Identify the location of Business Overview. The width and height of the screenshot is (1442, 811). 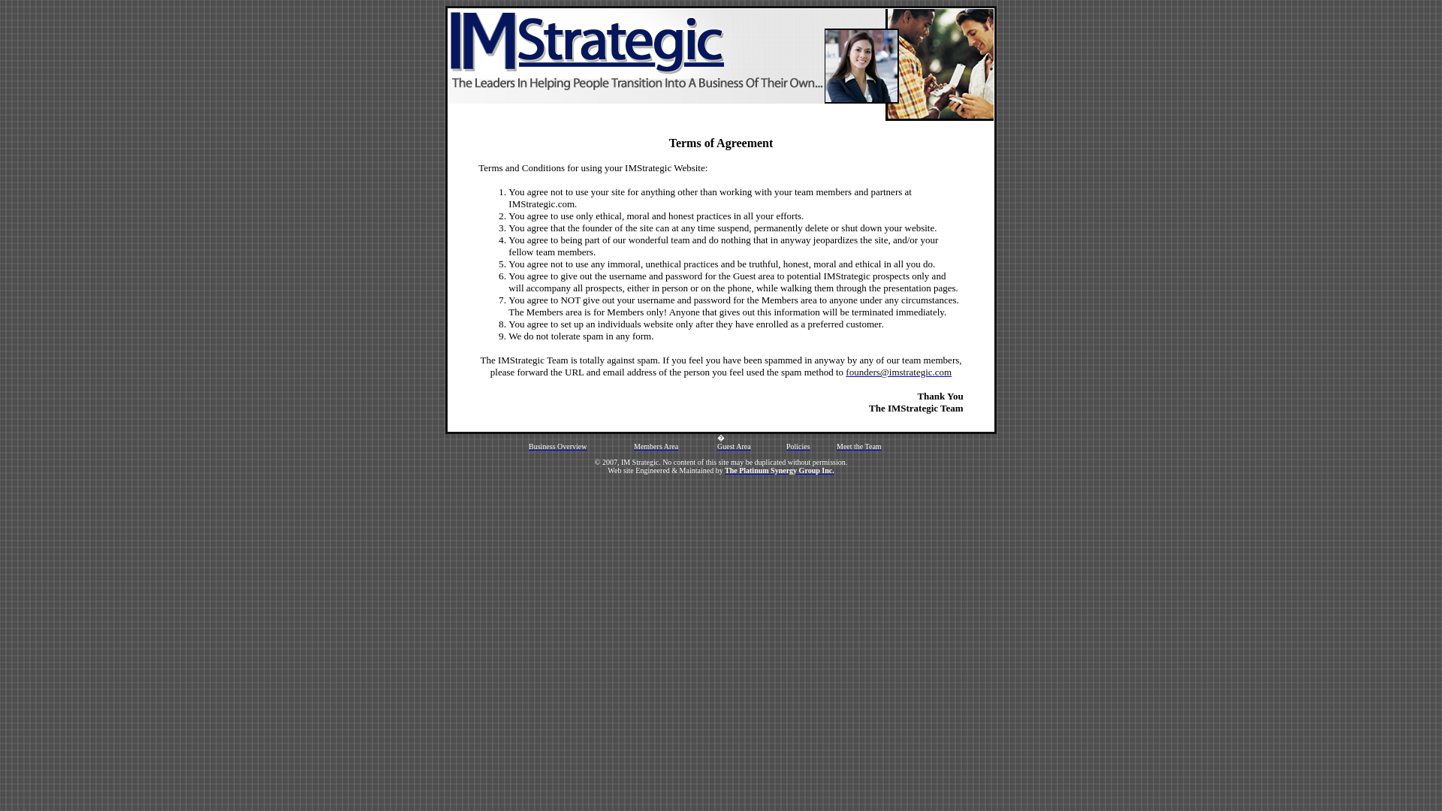
(557, 446).